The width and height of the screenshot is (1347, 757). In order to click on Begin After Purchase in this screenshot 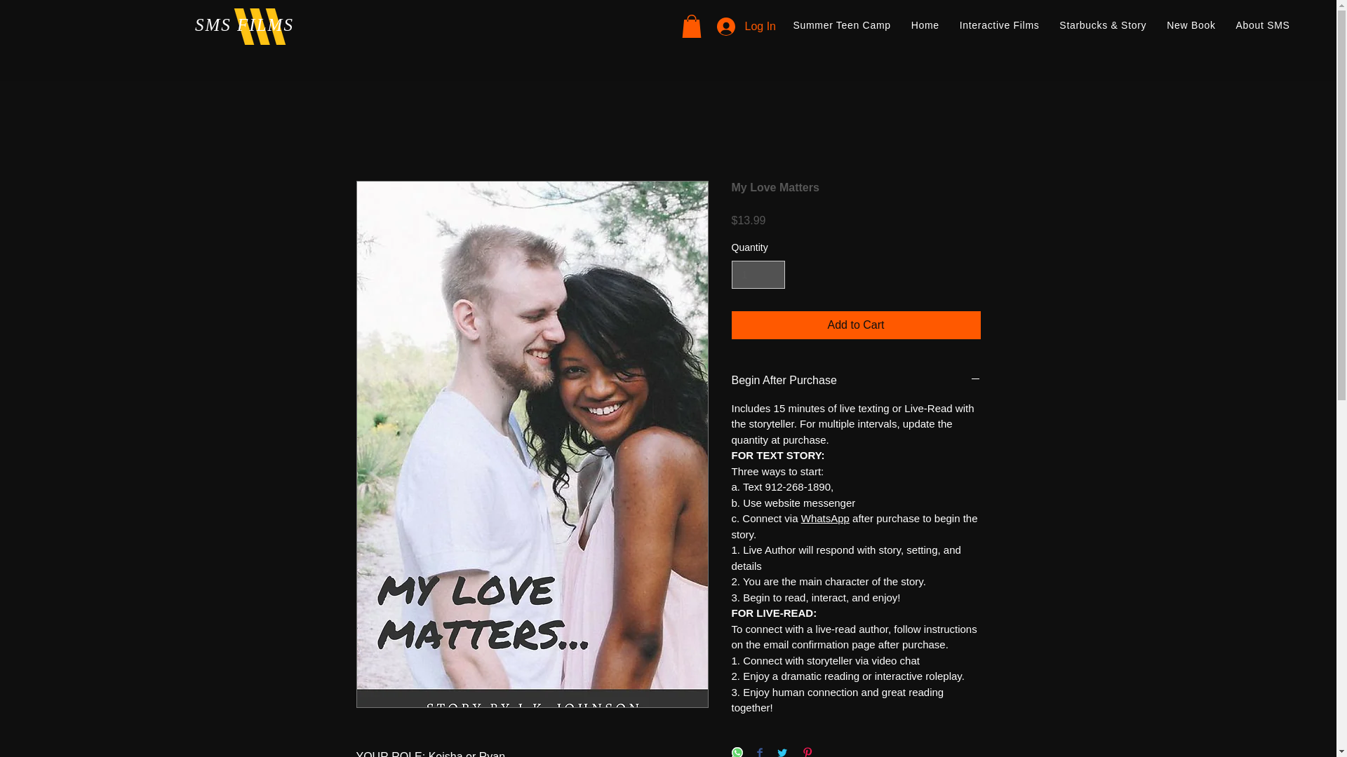, I will do `click(856, 381)`.